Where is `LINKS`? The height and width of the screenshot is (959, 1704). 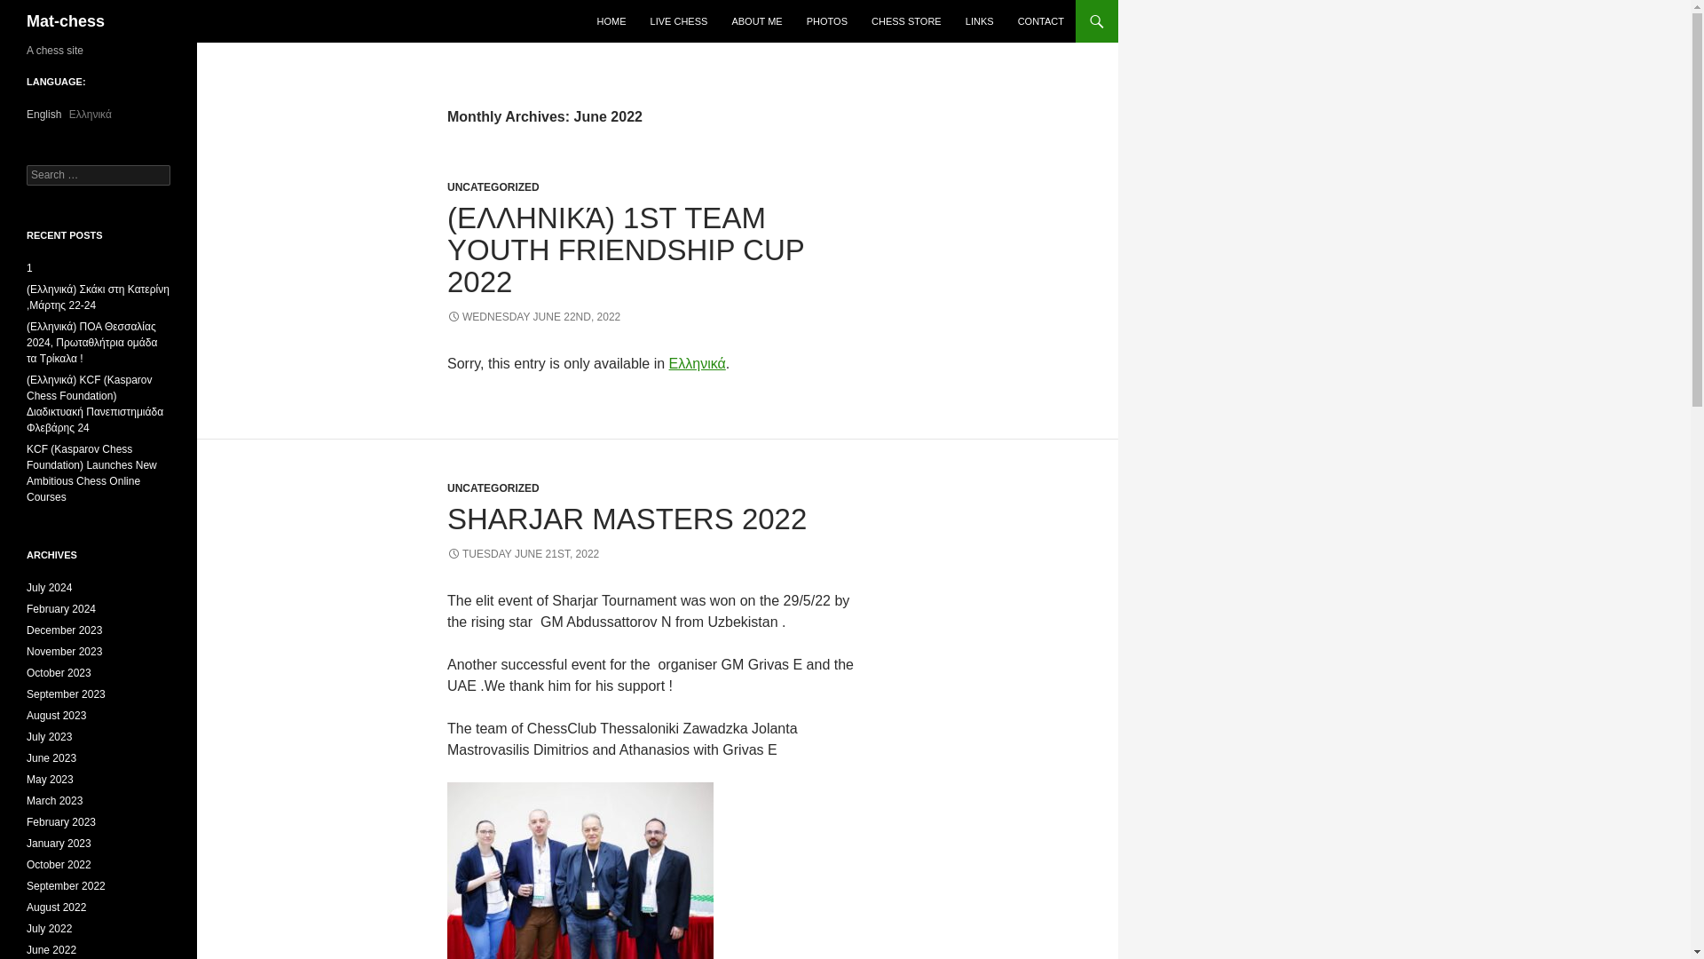 LINKS is located at coordinates (980, 21).